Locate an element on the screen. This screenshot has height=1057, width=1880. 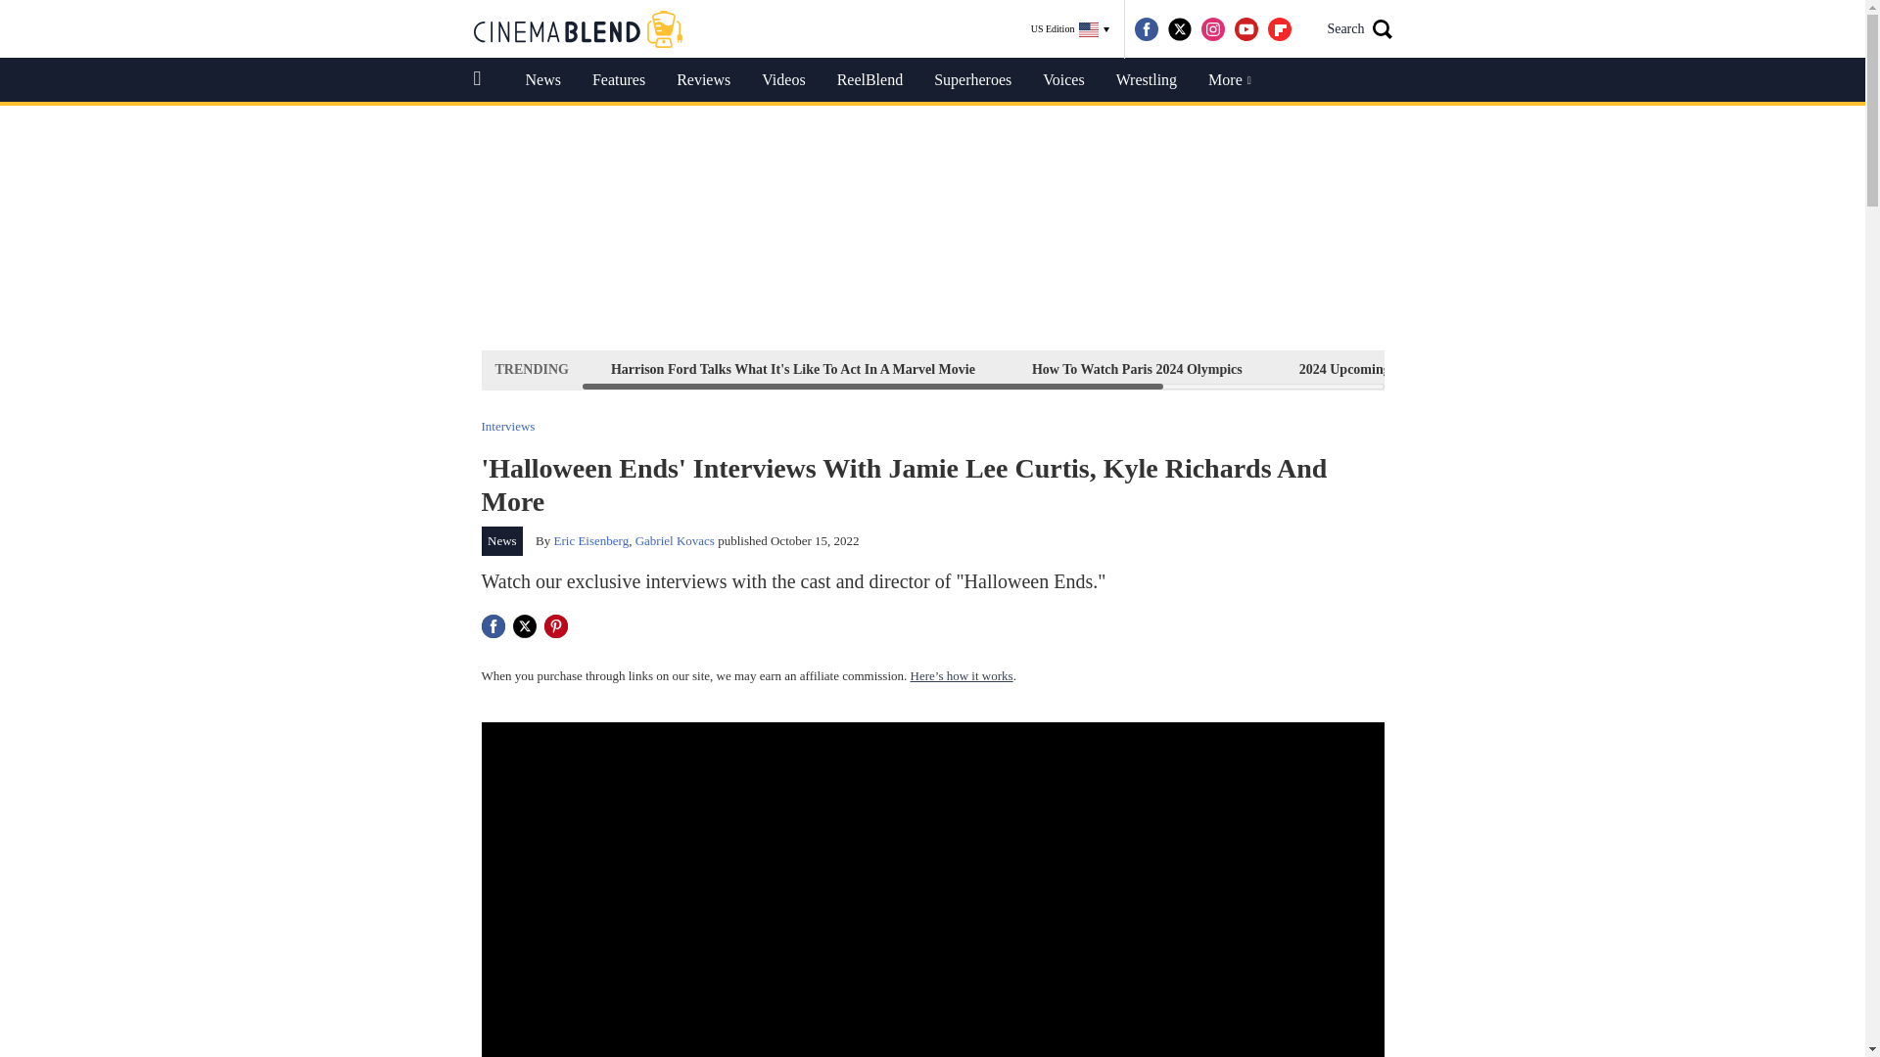
News is located at coordinates (502, 540).